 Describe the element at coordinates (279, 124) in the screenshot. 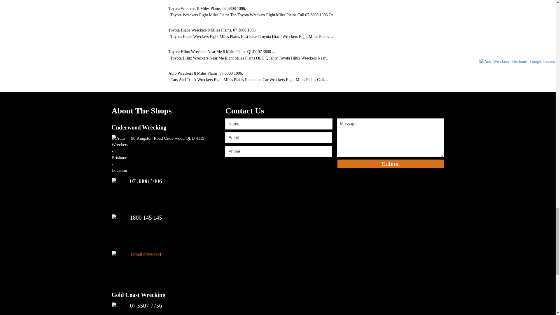

I see `Name` at that location.